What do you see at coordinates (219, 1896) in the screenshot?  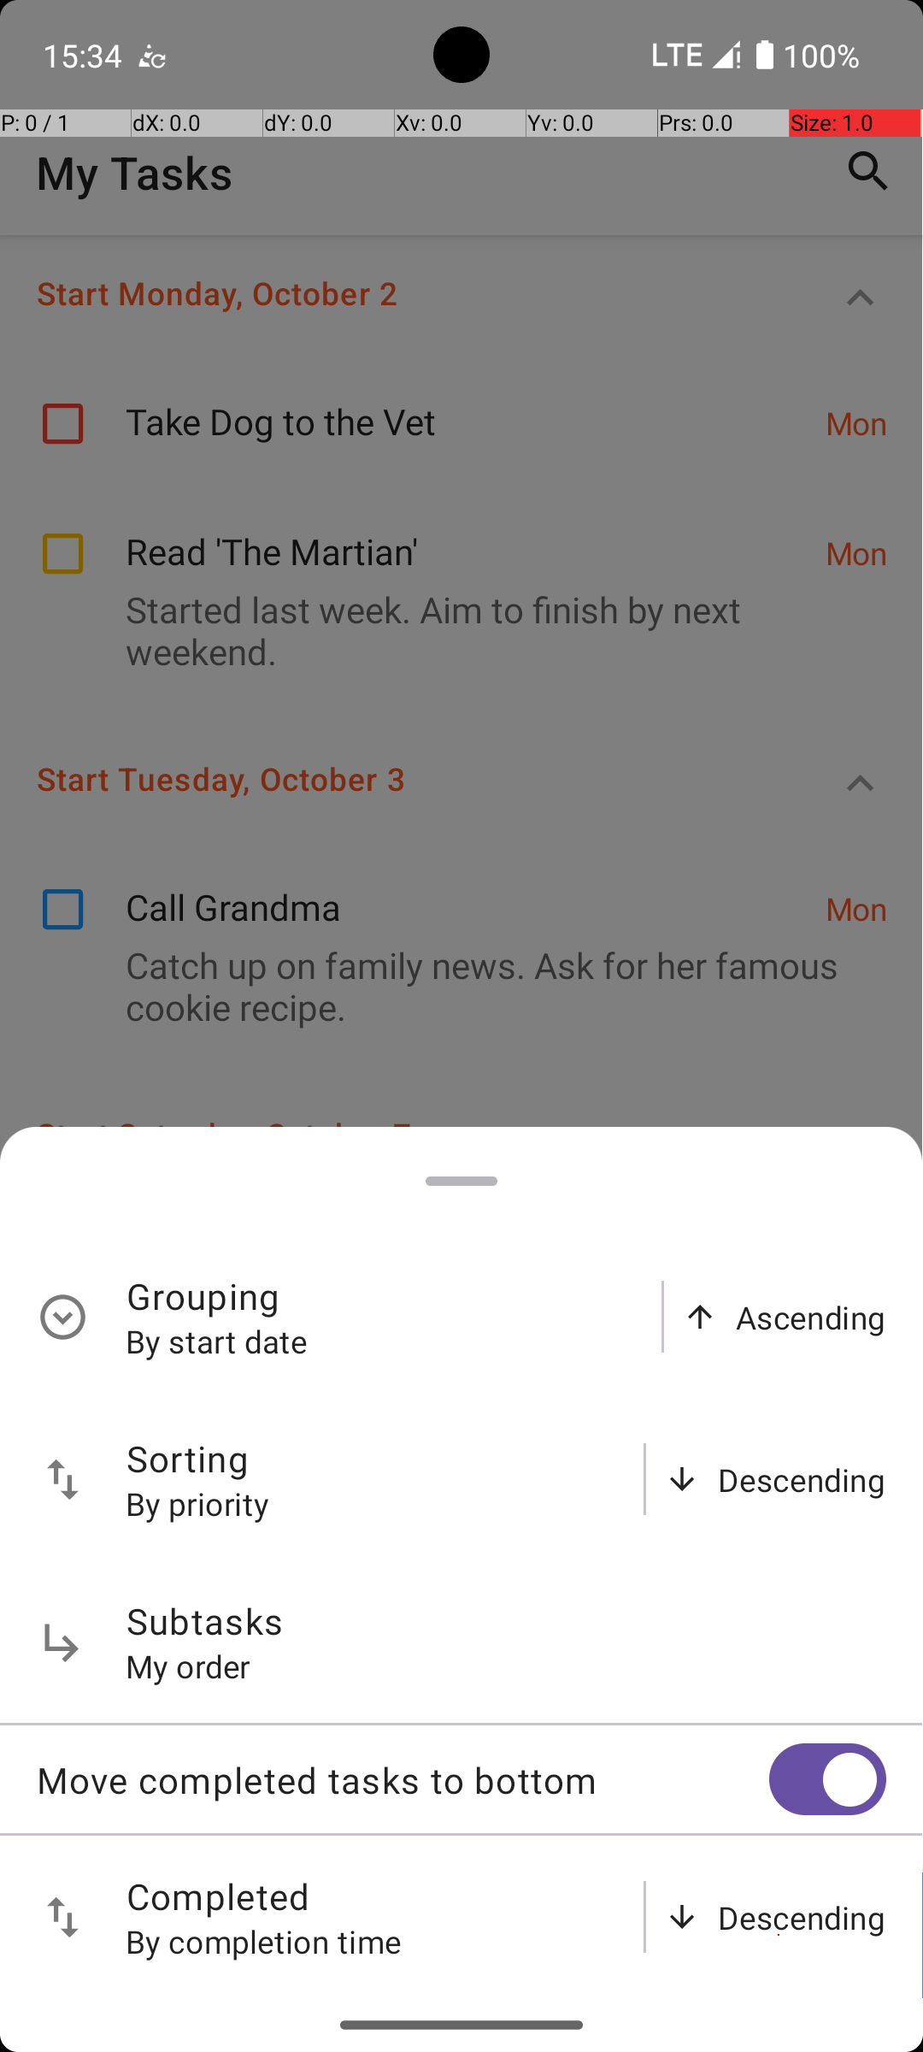 I see `Completed` at bounding box center [219, 1896].